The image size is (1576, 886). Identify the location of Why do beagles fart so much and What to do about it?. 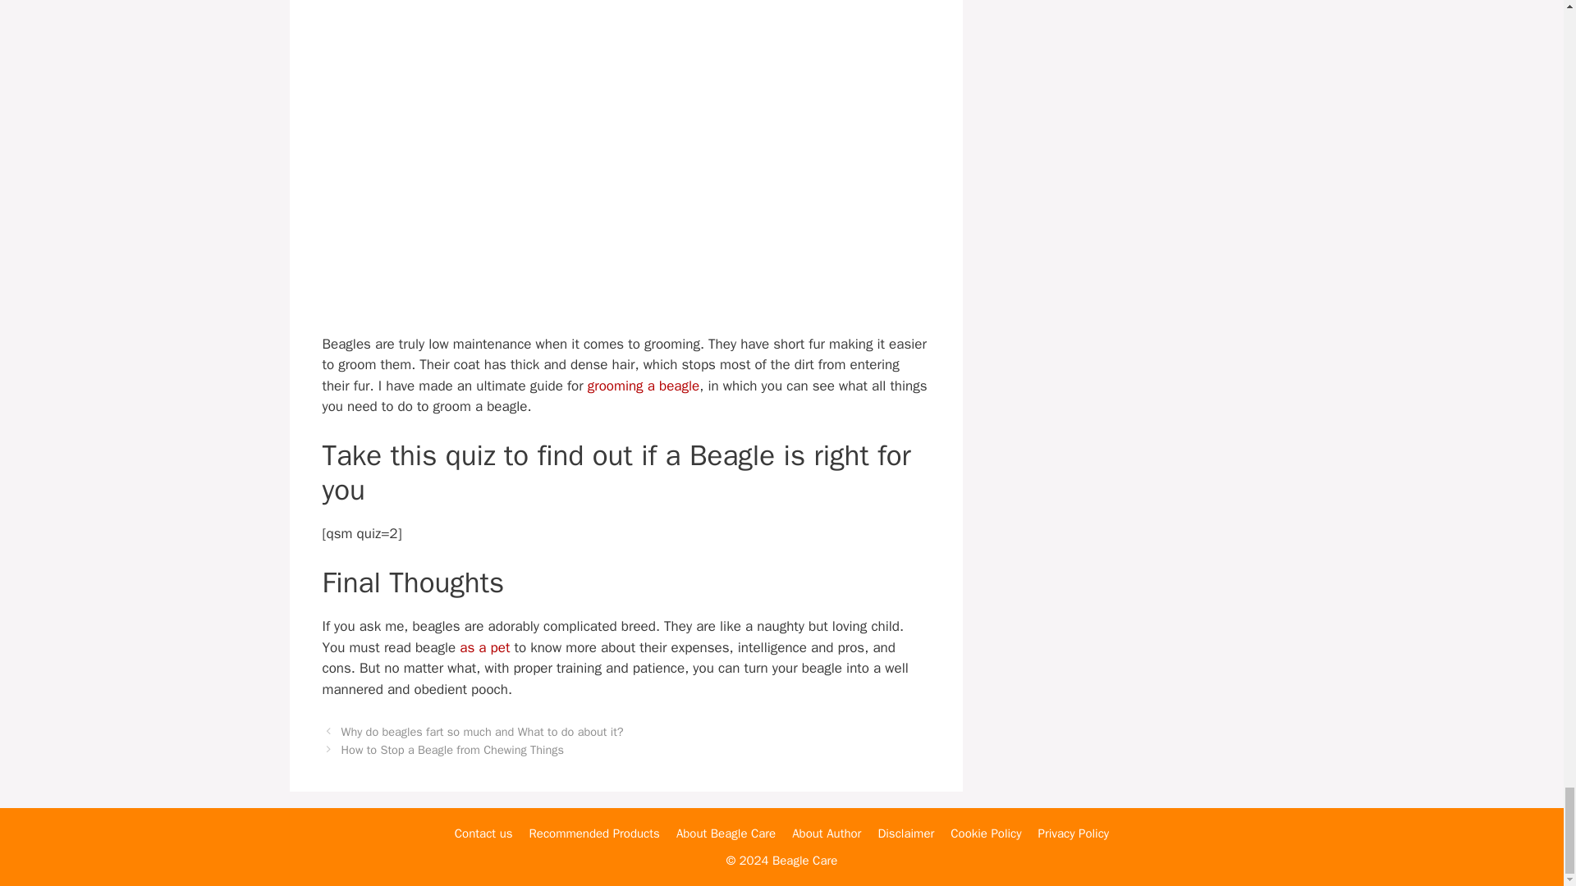
(483, 732).